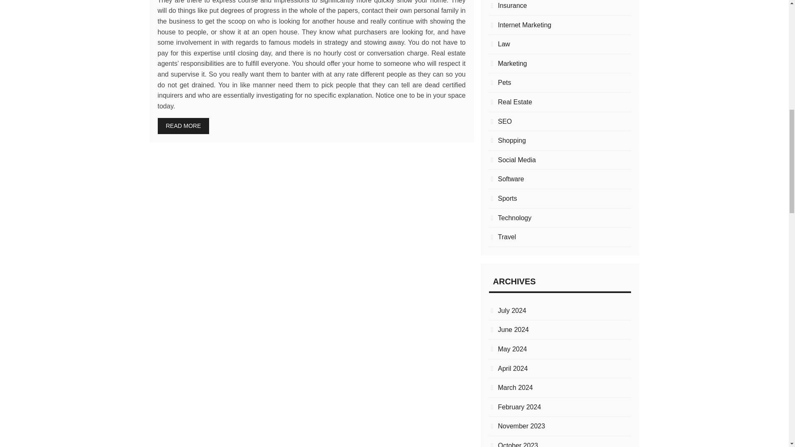 Image resolution: width=795 pixels, height=447 pixels. What do you see at coordinates (560, 218) in the screenshot?
I see `Technology` at bounding box center [560, 218].